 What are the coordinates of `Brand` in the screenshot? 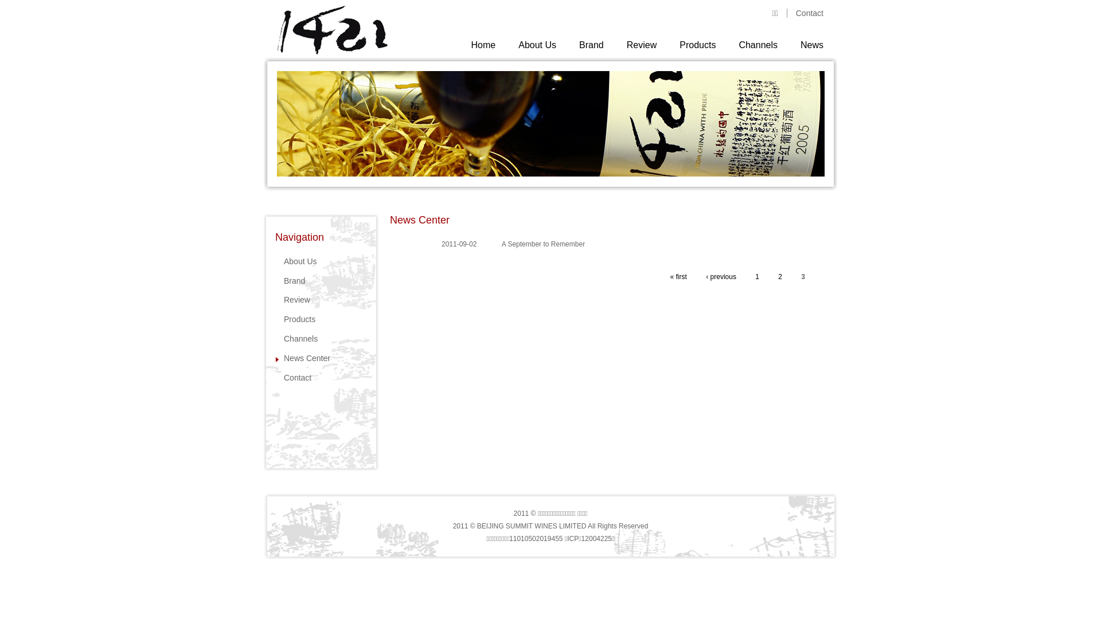 It's located at (591, 45).